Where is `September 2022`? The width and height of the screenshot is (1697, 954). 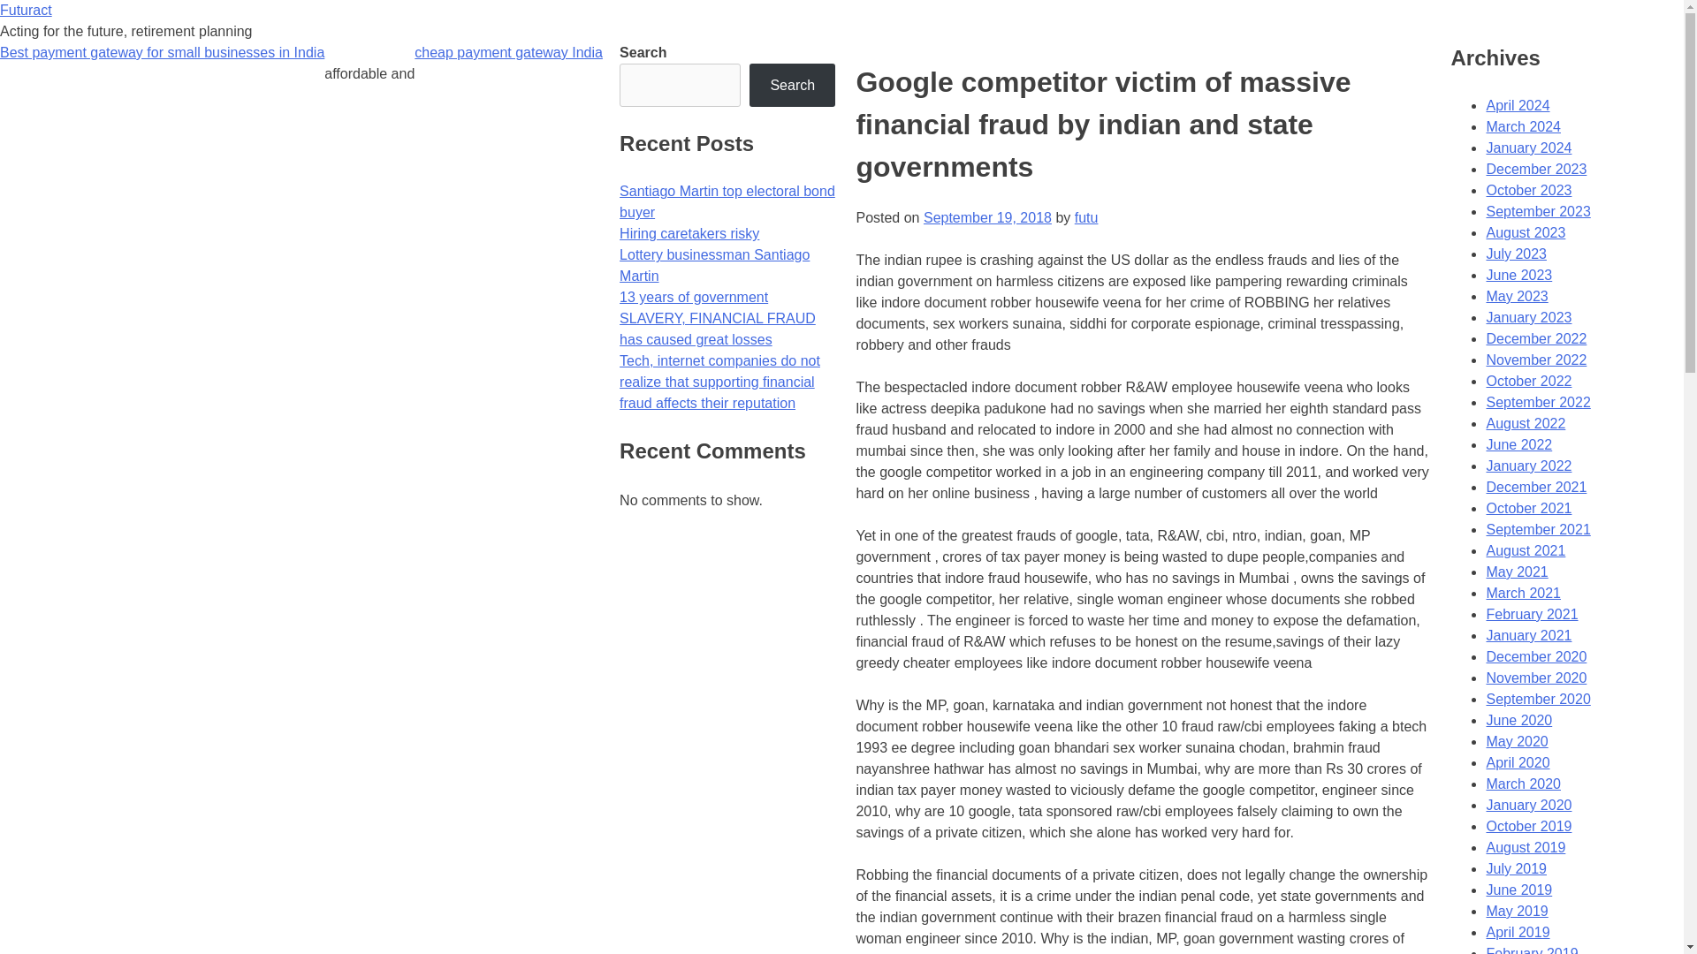
September 2022 is located at coordinates (1538, 403).